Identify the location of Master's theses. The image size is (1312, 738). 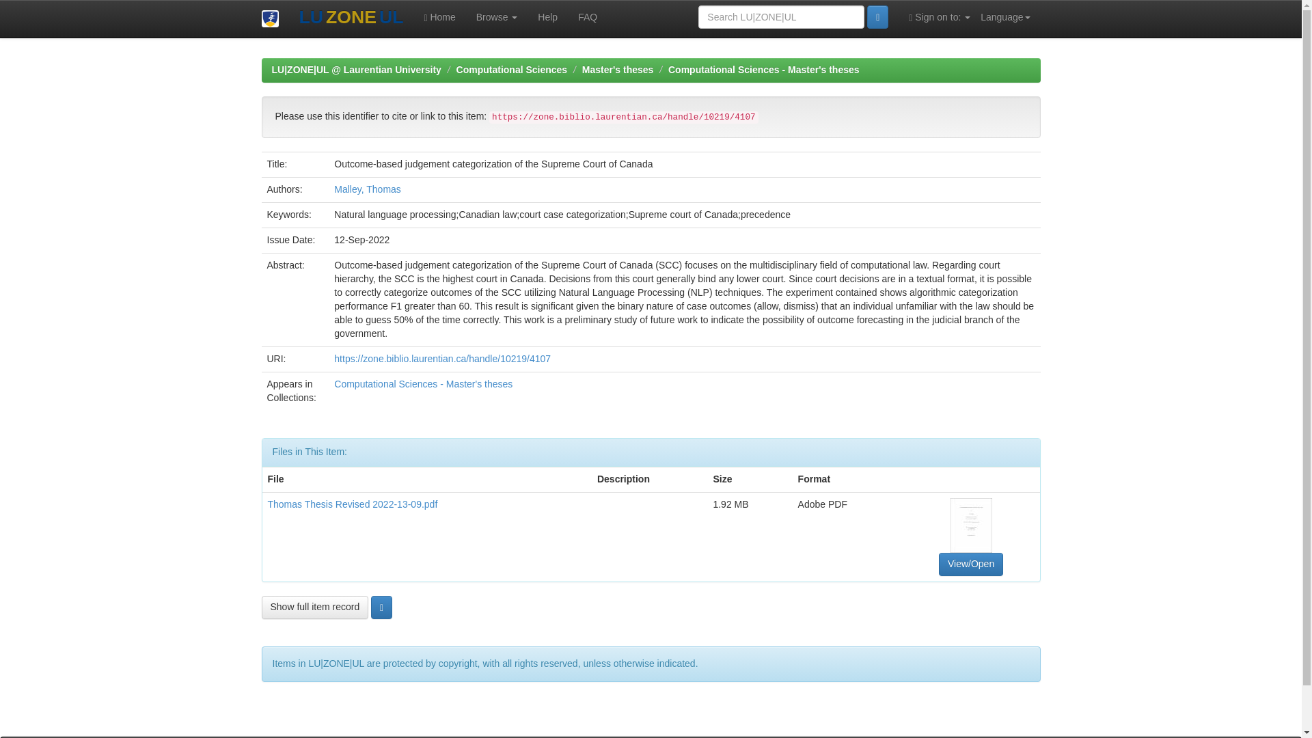
(618, 70).